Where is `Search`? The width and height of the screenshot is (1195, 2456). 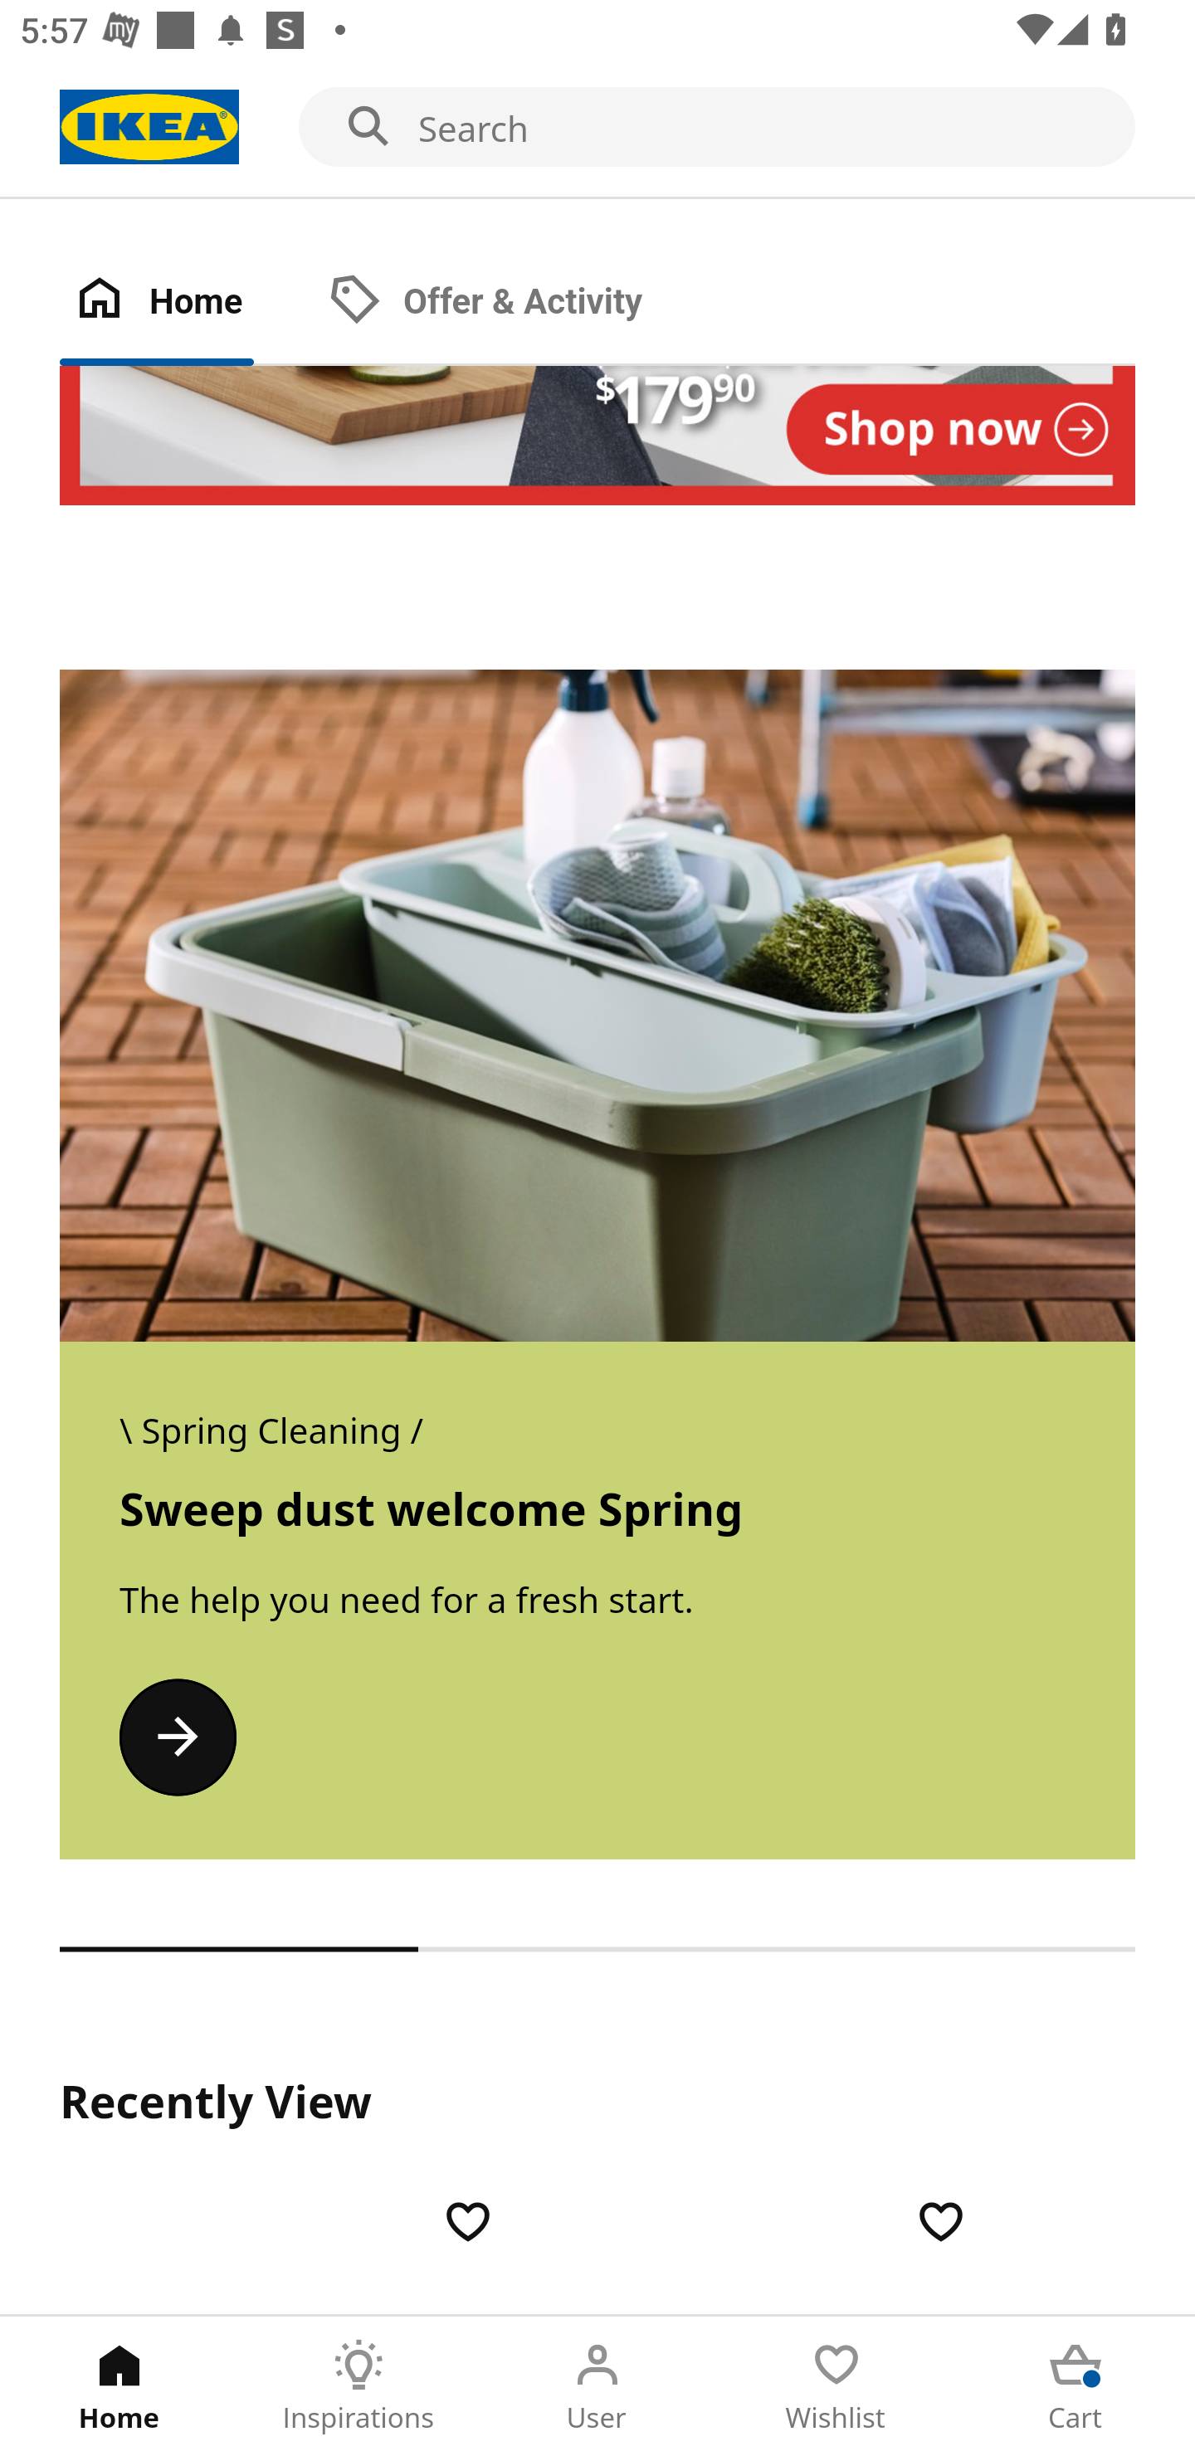
Search is located at coordinates (597, 128).